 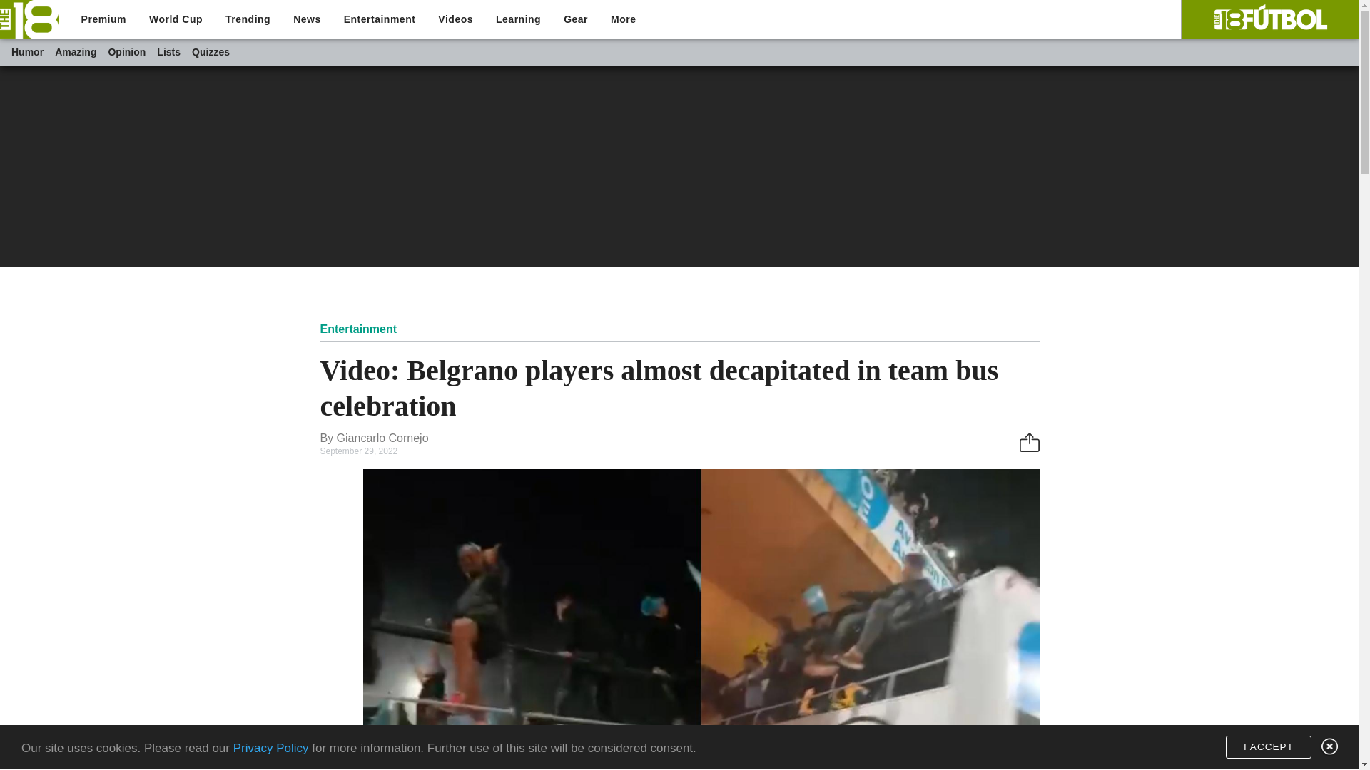 I want to click on Gear, so click(x=575, y=19).